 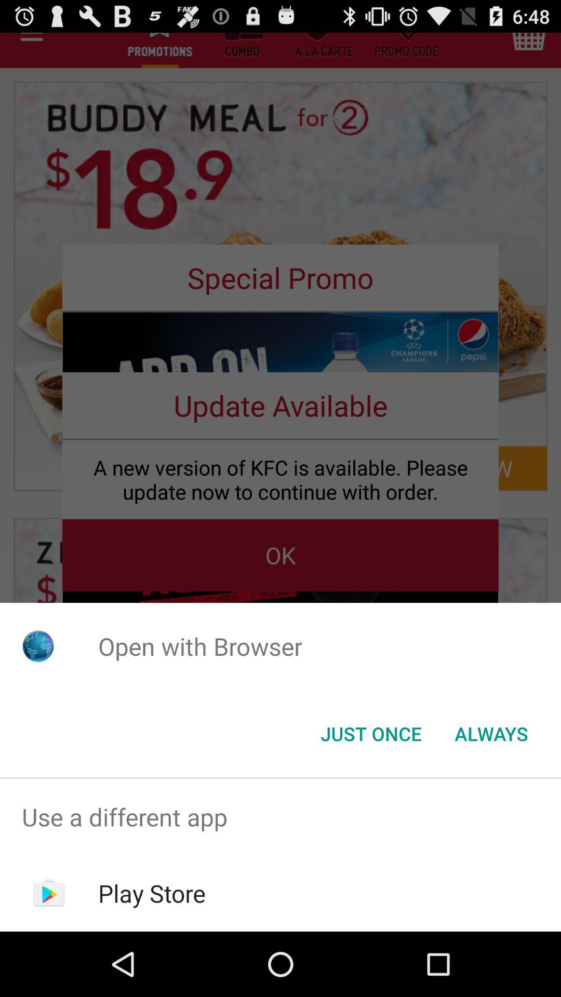 I want to click on tap the always icon, so click(x=491, y=734).